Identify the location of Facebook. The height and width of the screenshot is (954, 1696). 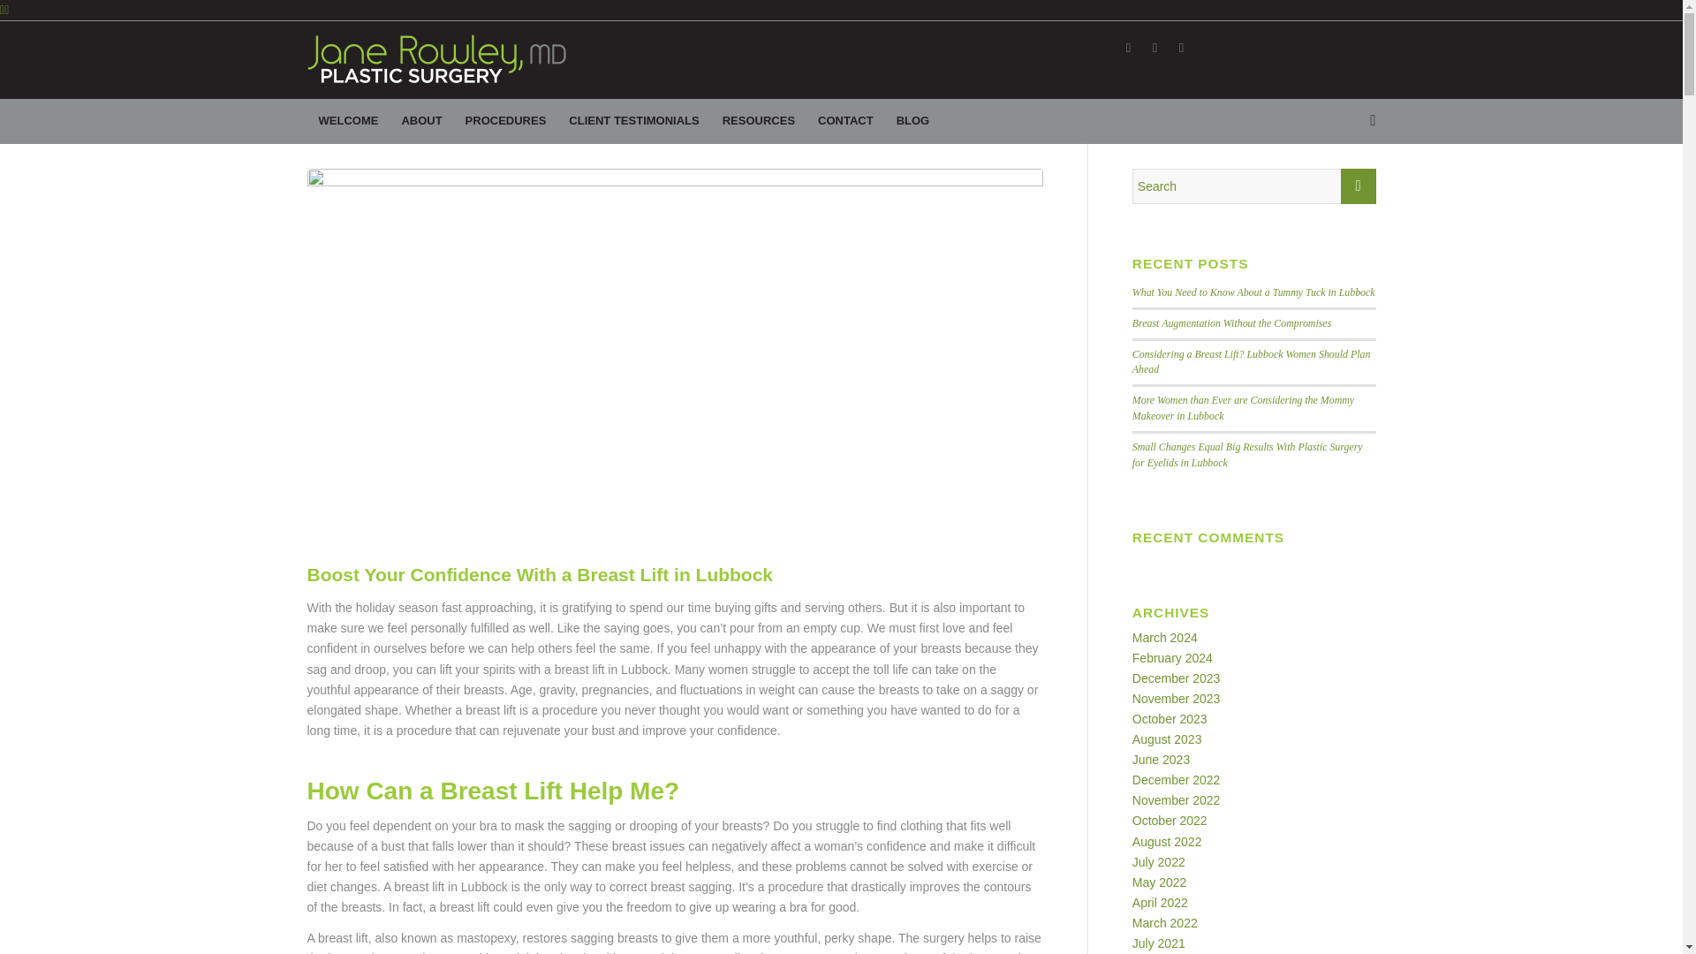
(1127, 48).